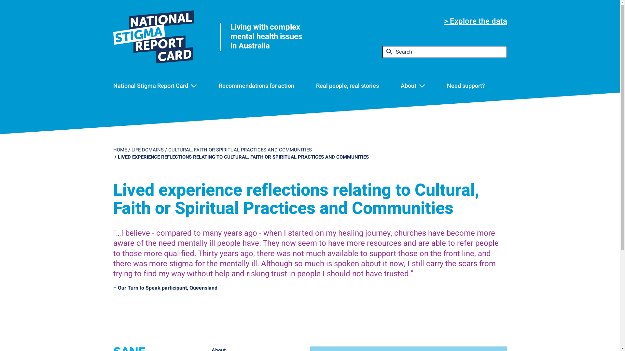  What do you see at coordinates (240, 150) in the screenshot?
I see `CULTURAL, FAITH OR SPIRITUAL PRACTICES AND COMMUNITIES` at bounding box center [240, 150].